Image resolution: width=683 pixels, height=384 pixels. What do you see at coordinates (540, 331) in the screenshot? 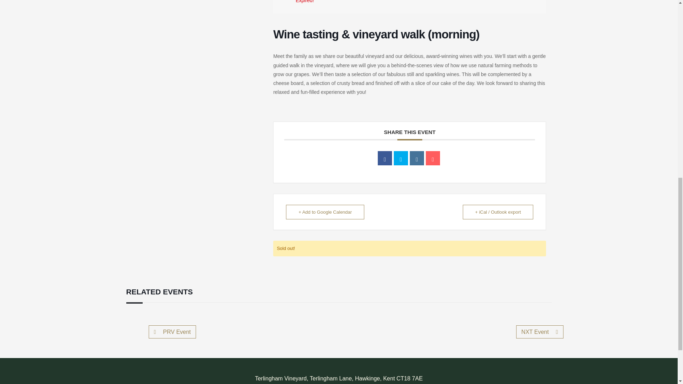
I see `NXT Event` at bounding box center [540, 331].